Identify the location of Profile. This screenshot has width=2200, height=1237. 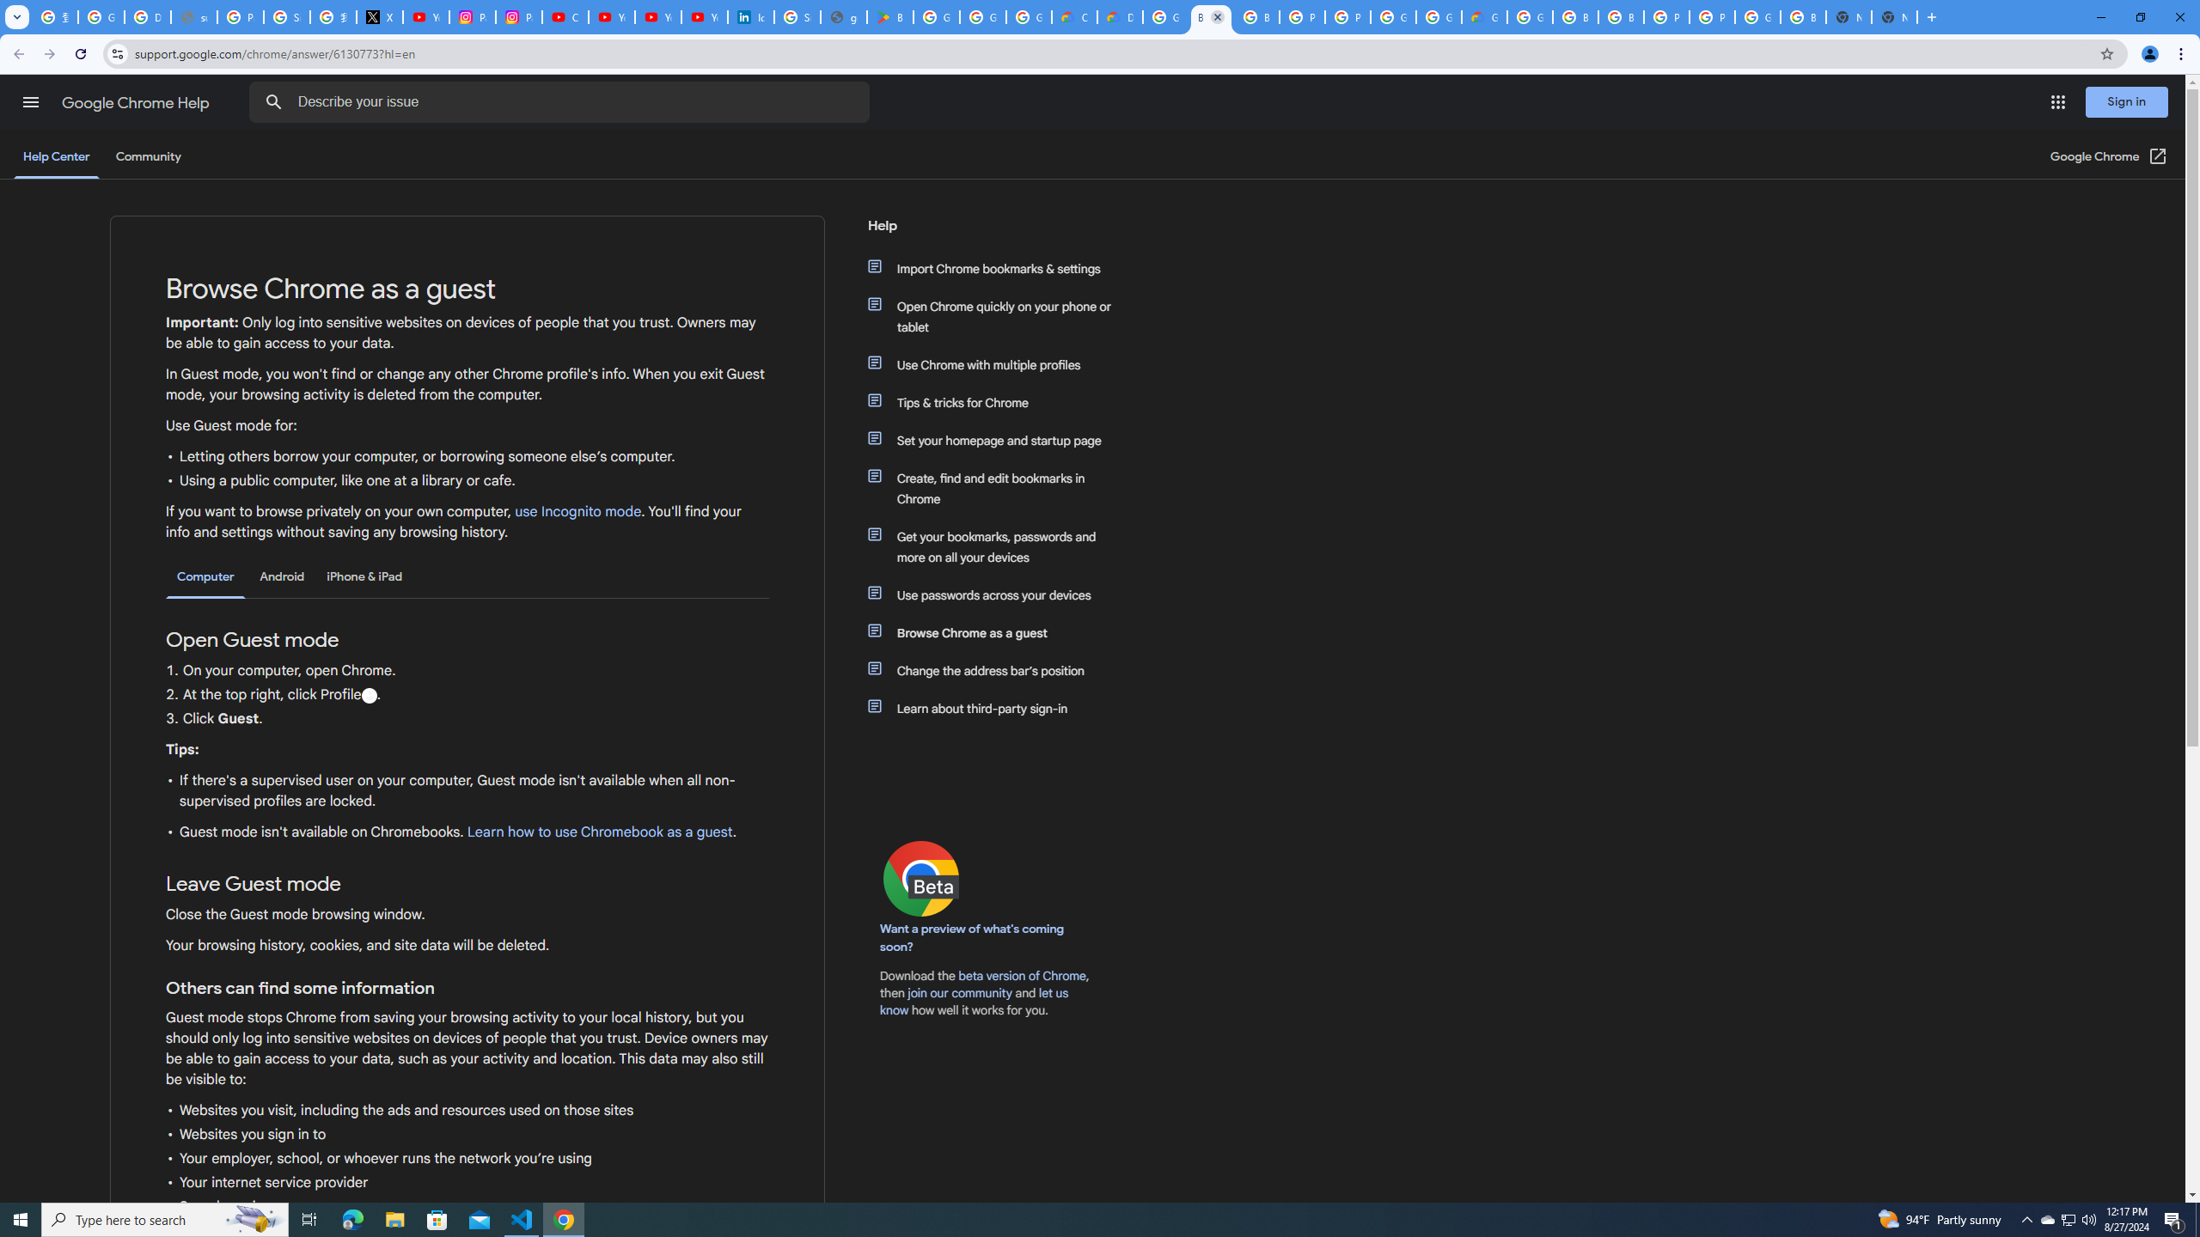
(368, 696).